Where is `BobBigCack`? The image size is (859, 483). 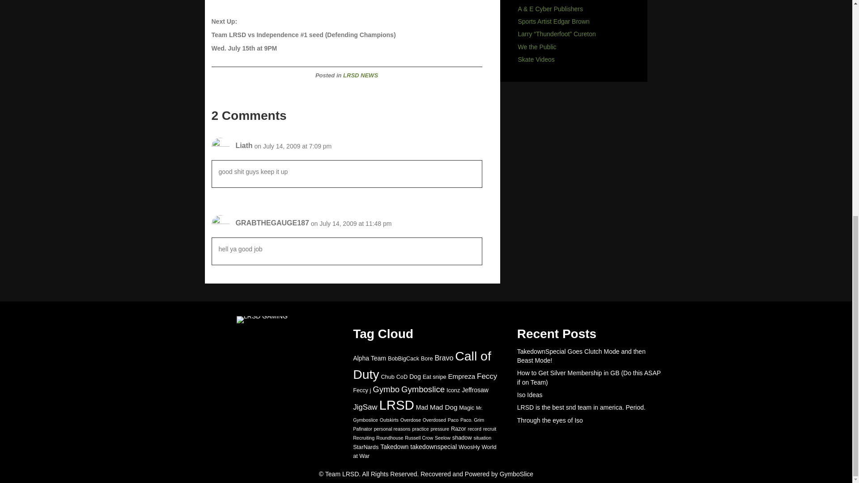
BobBigCack is located at coordinates (404, 358).